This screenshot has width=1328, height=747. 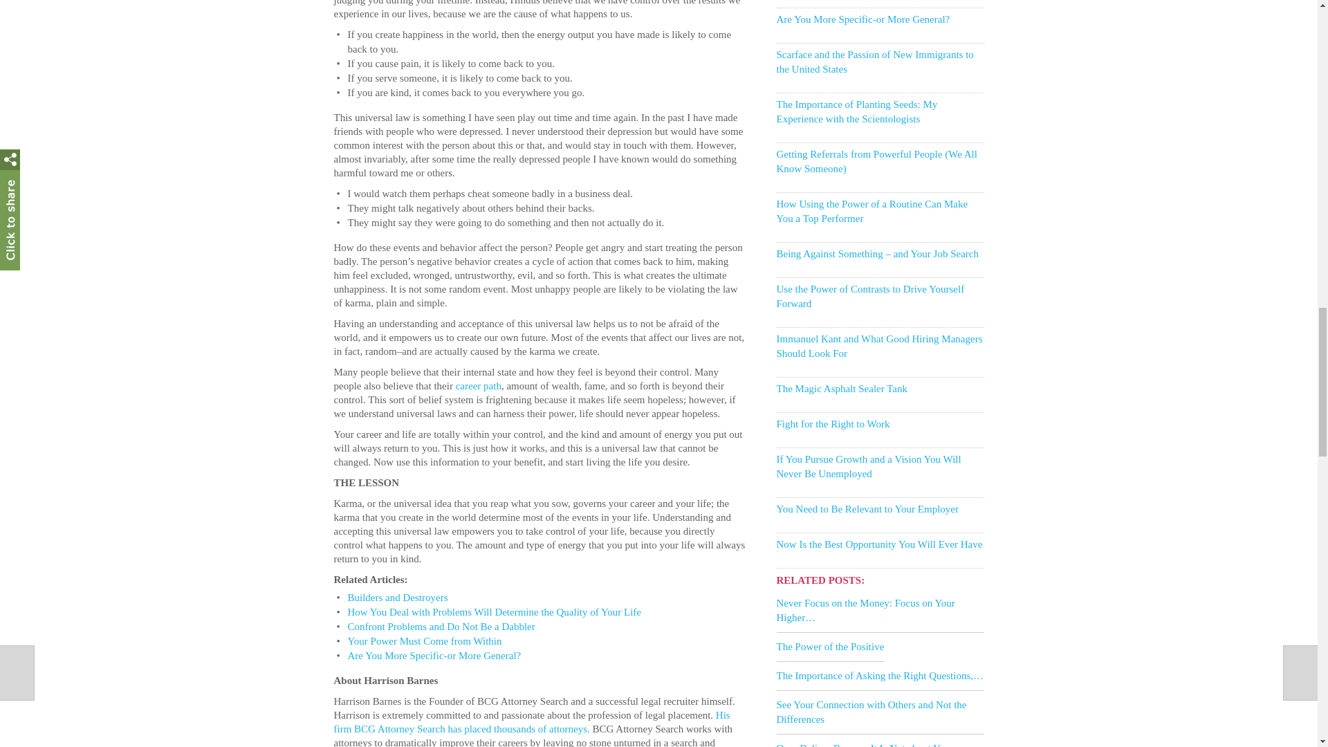 I want to click on Career Path, so click(x=479, y=385).